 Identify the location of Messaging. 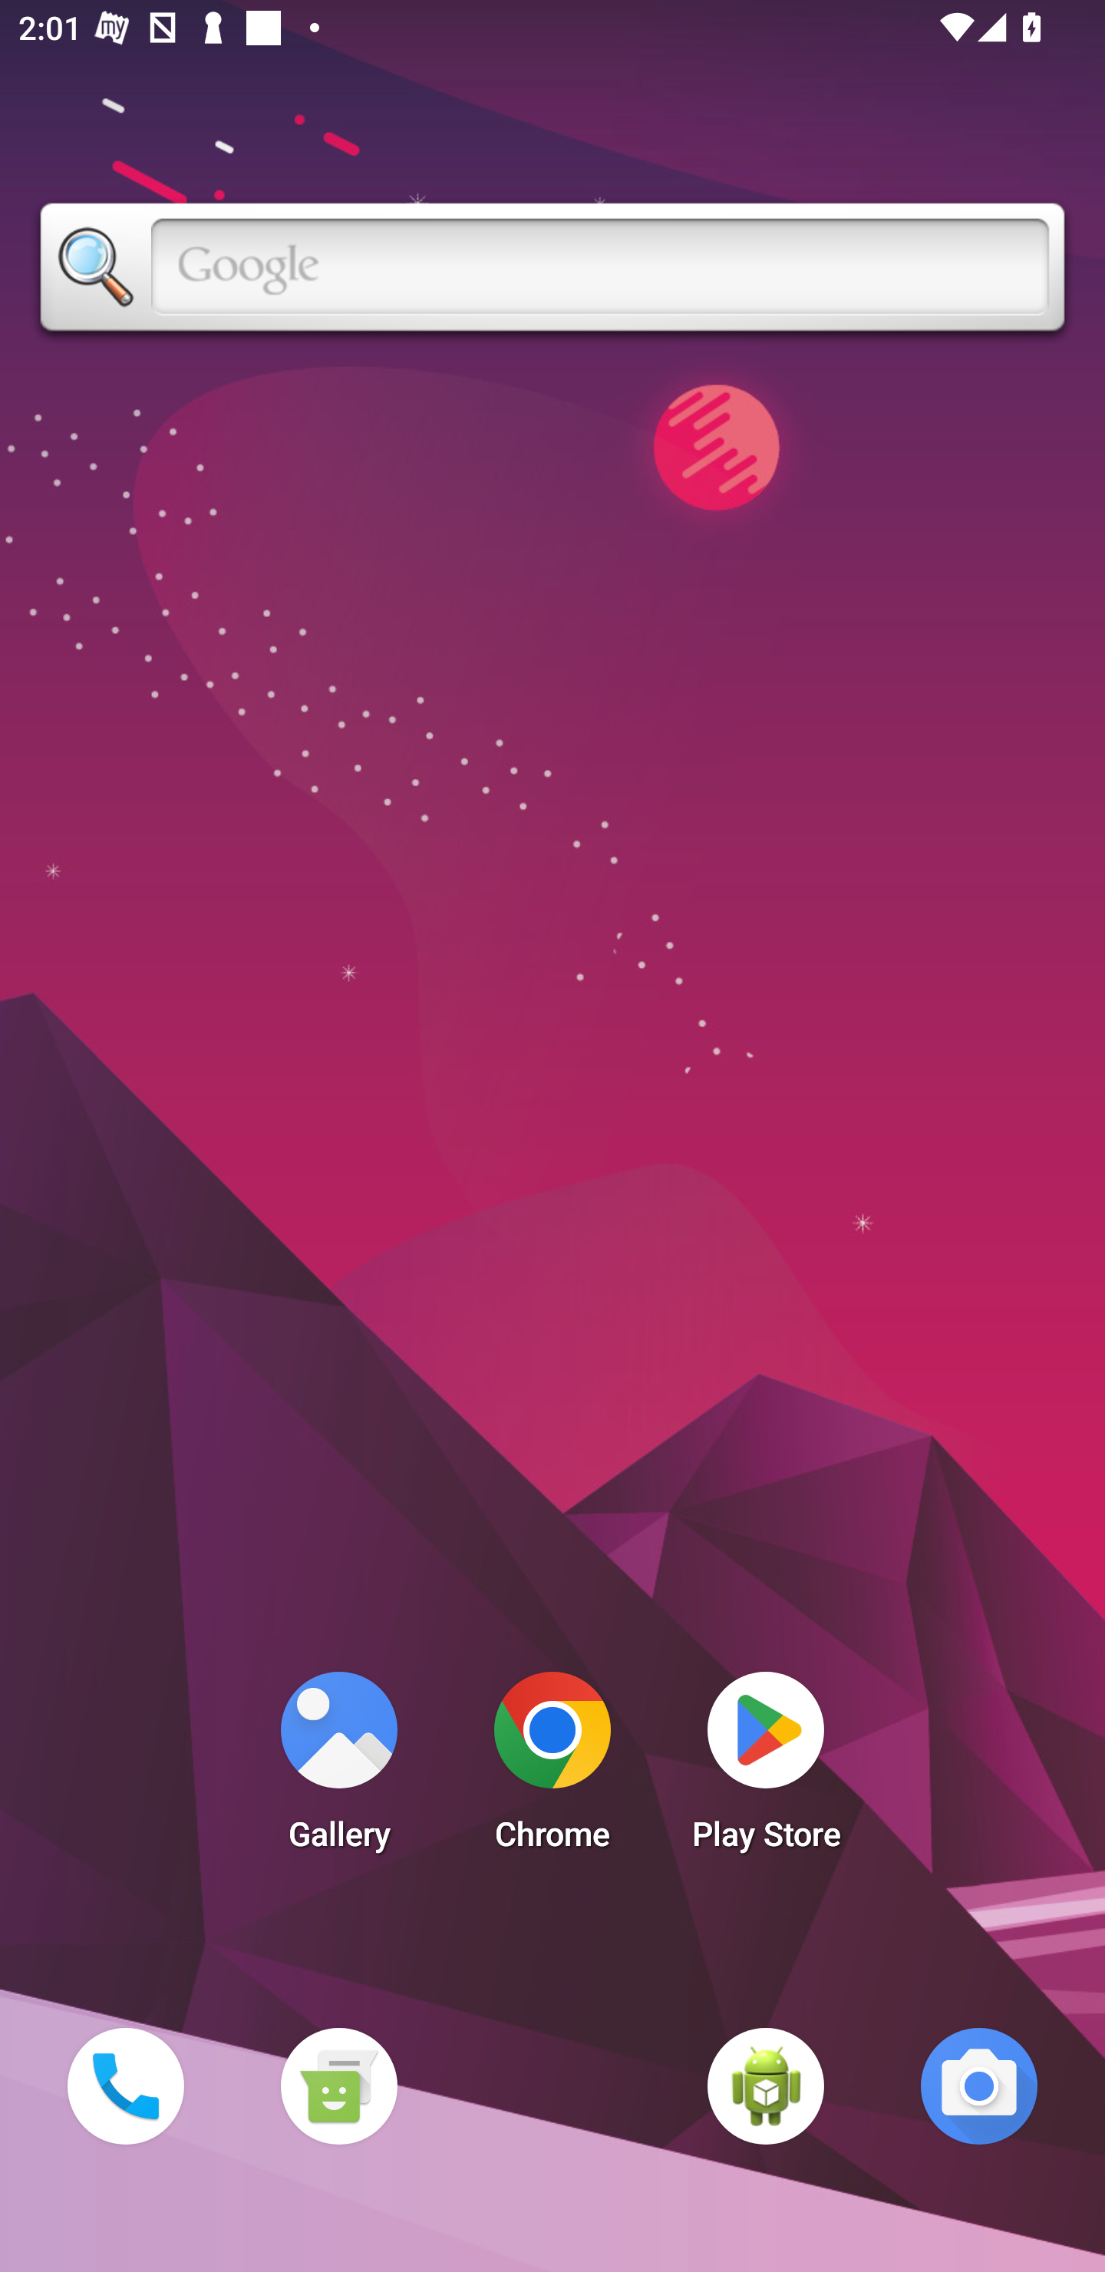
(338, 2085).